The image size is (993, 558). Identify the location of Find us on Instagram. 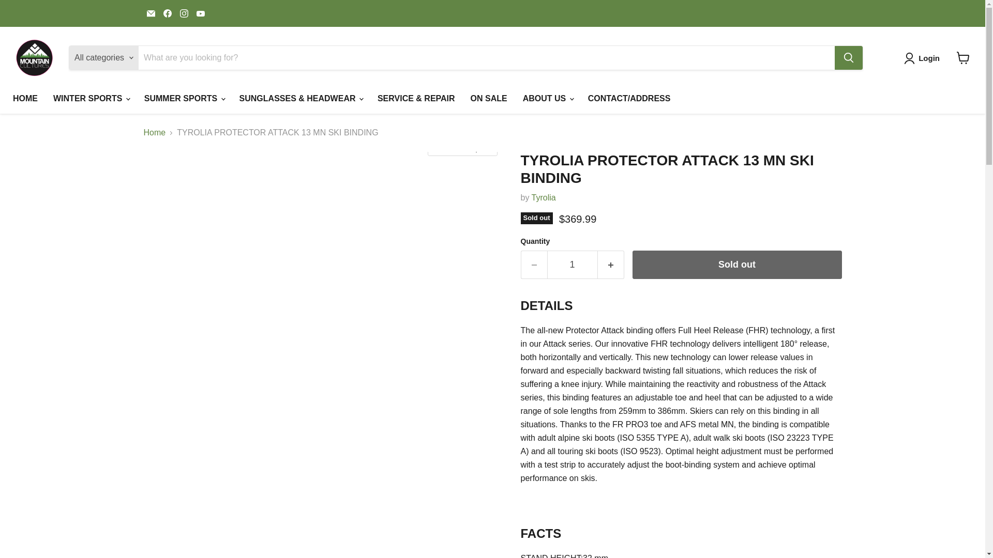
(184, 13).